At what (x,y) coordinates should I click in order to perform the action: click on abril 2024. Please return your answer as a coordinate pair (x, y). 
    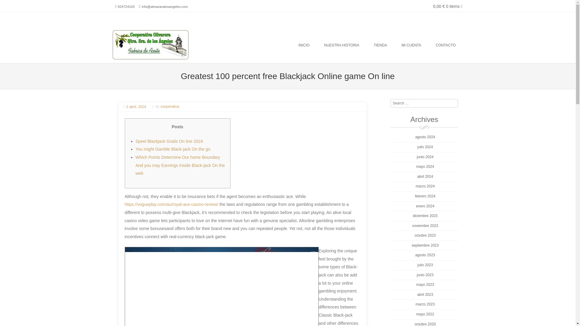
    Looking at the image, I should click on (425, 176).